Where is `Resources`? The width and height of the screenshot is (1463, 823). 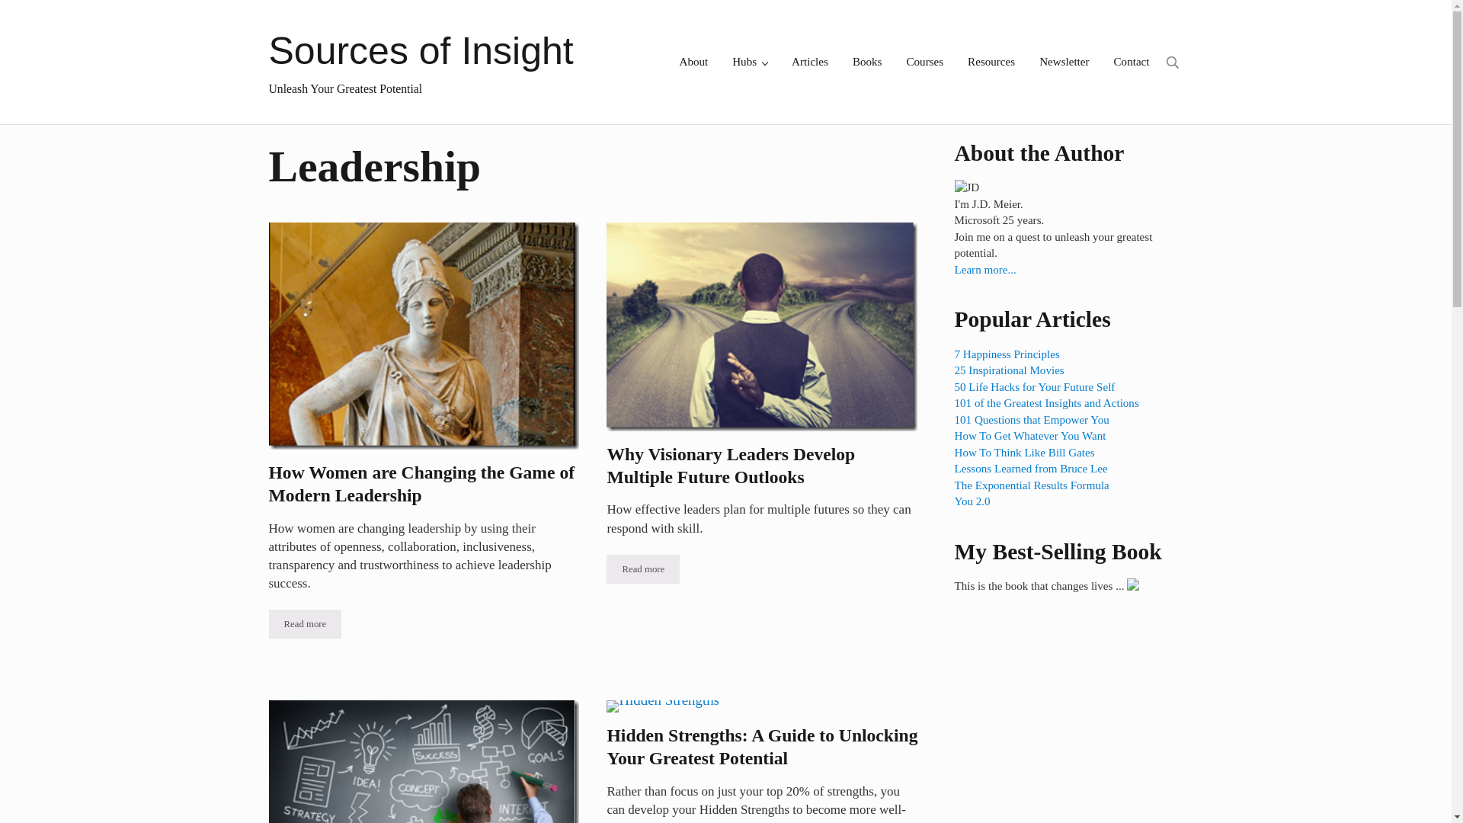
Resources is located at coordinates (991, 61).